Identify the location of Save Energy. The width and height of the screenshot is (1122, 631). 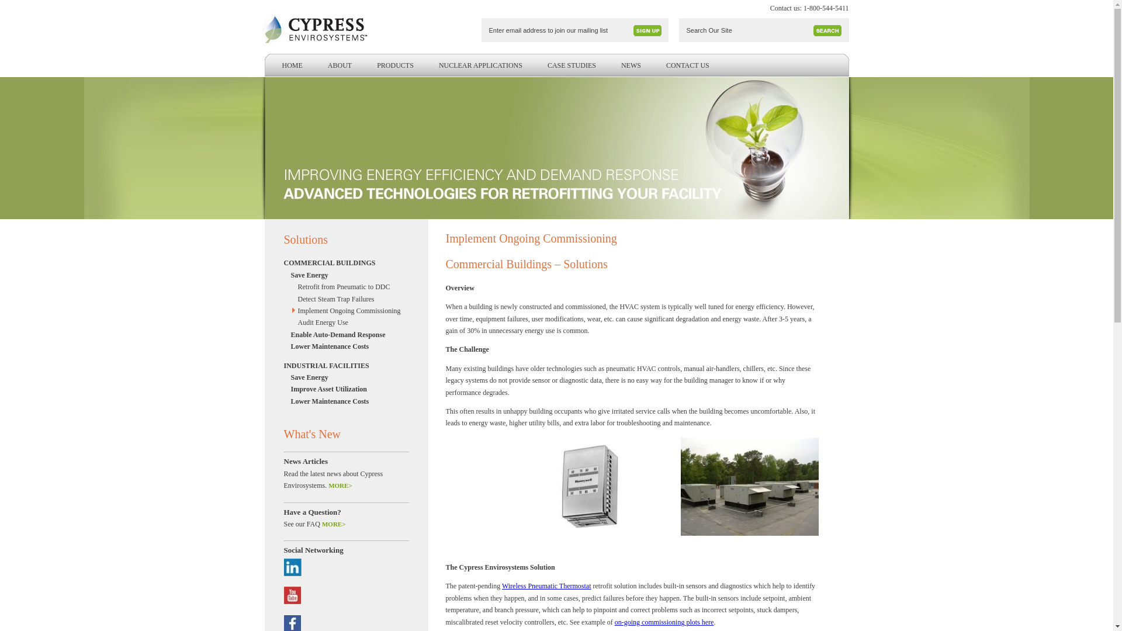
(344, 275).